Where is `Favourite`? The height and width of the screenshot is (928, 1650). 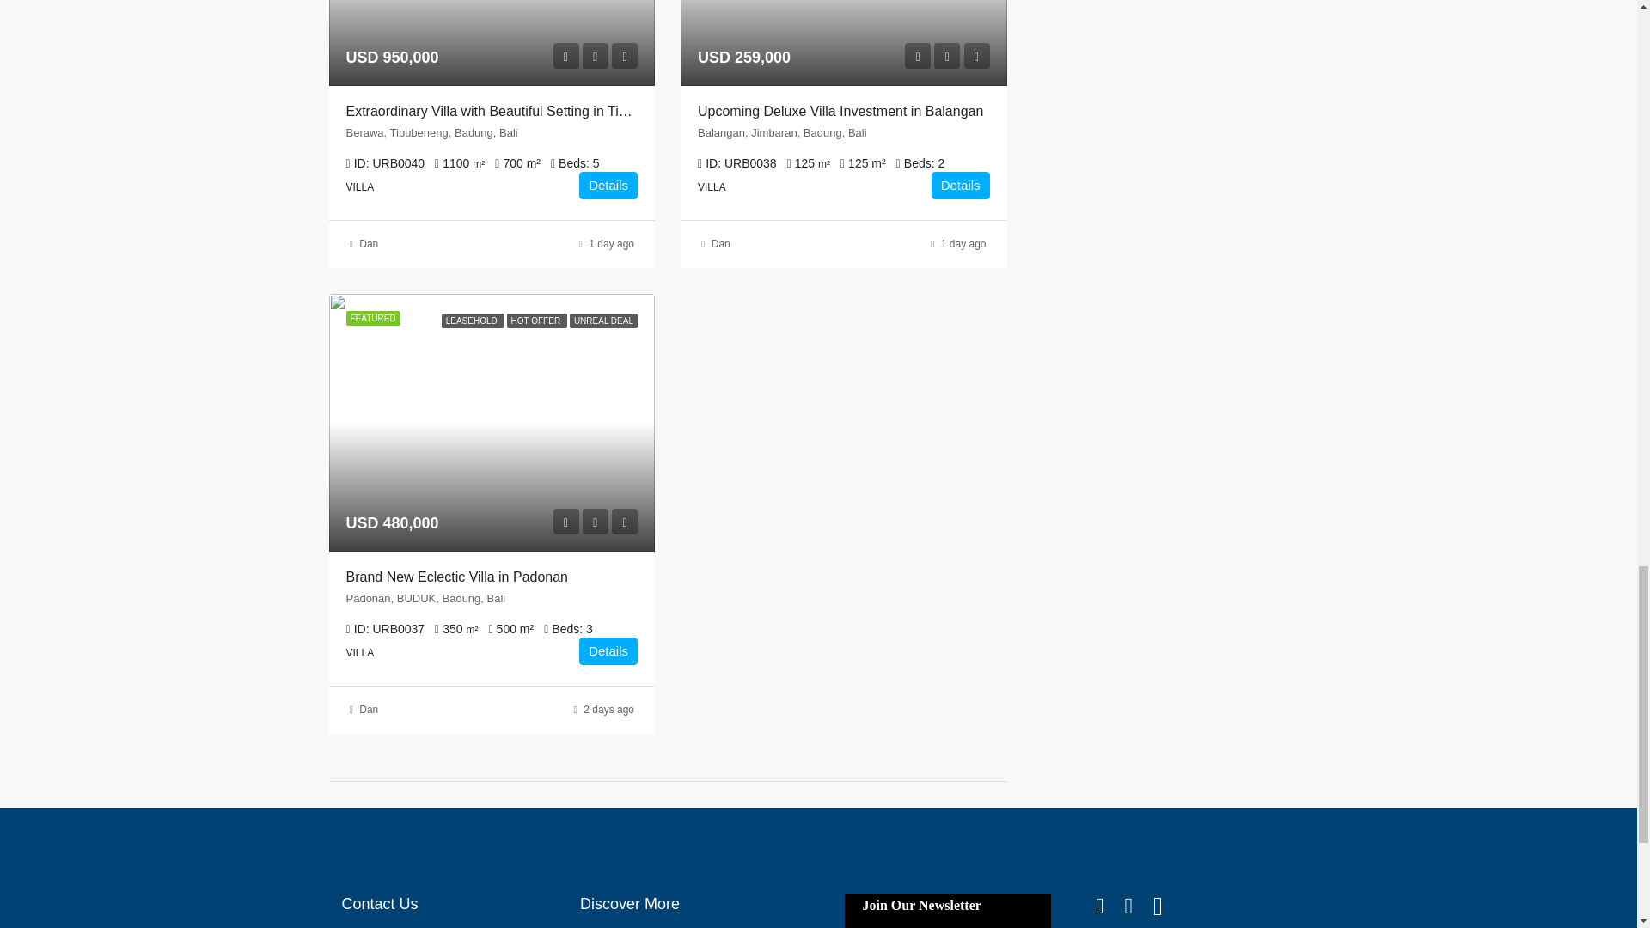
Favourite is located at coordinates (595, 521).